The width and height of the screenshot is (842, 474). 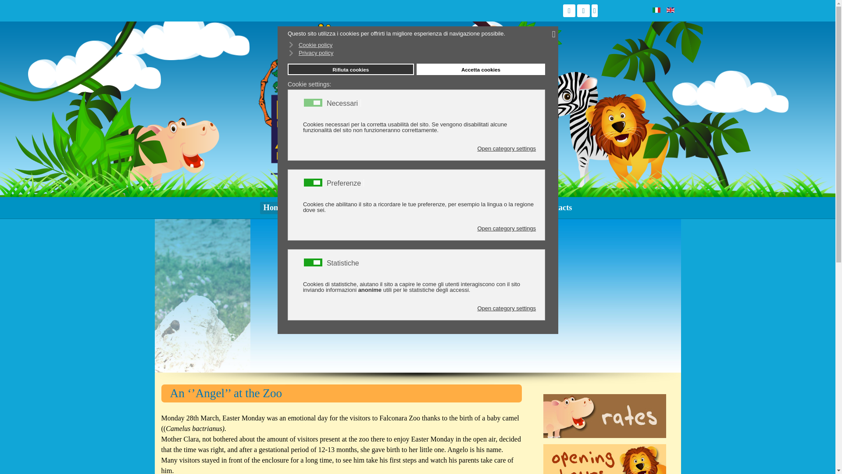 I want to click on Necessari, so click(x=344, y=103).